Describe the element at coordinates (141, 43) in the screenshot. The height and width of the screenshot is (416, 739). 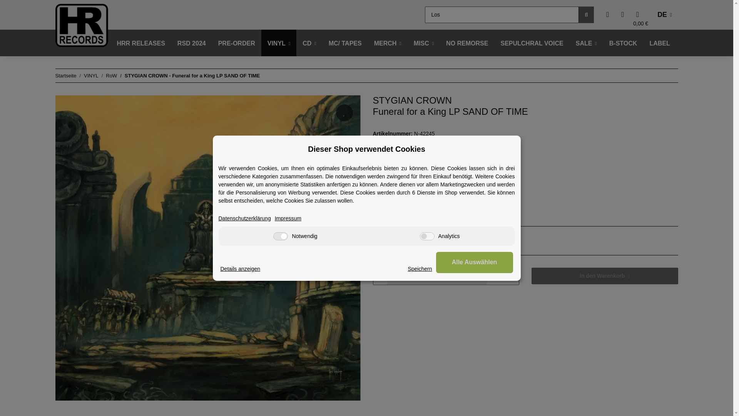
I see `HRR RELEASES` at that location.